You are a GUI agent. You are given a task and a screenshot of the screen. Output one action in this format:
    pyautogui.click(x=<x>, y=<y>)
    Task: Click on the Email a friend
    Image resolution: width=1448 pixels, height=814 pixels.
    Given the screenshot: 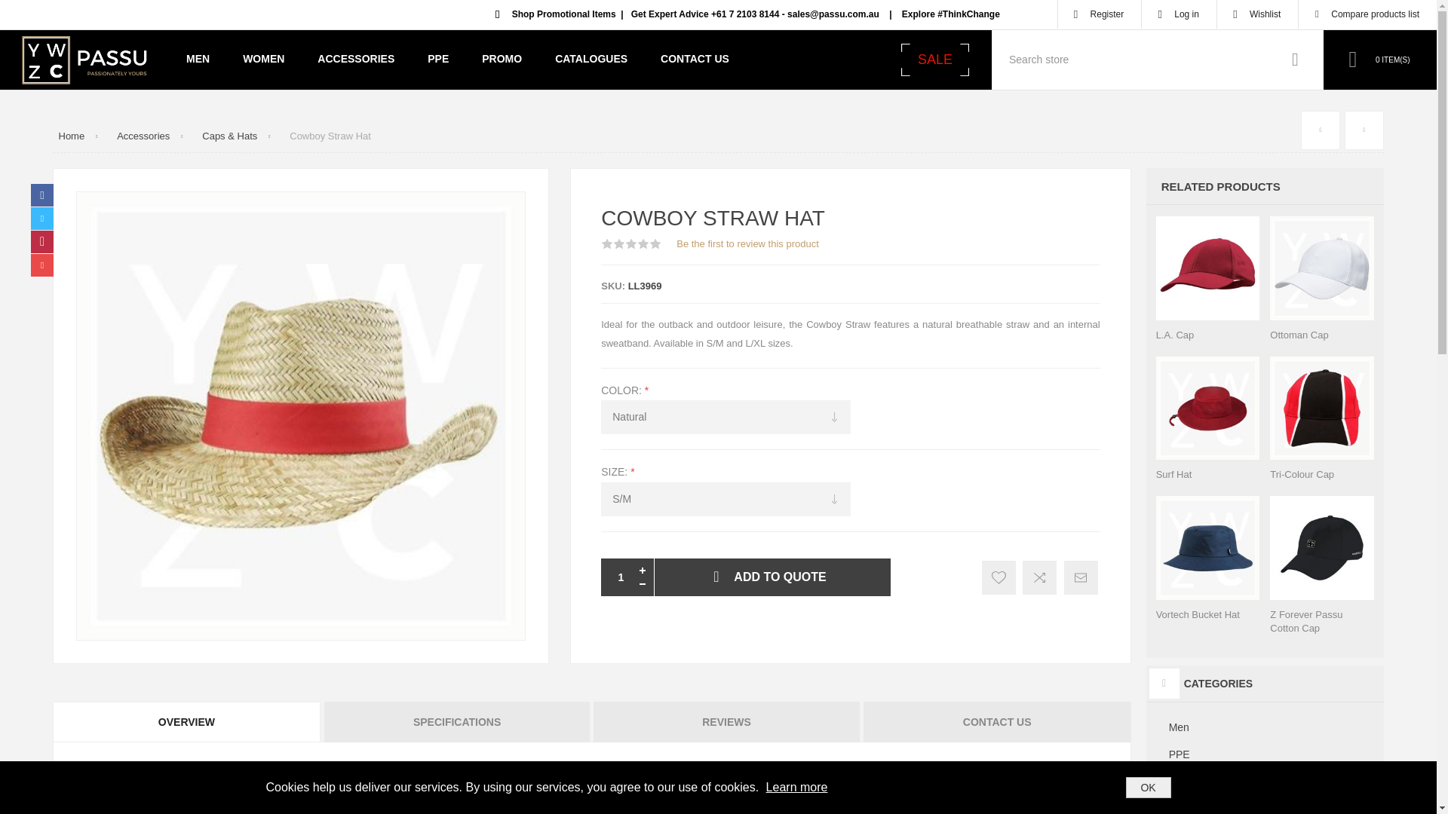 What is the action you would take?
    pyautogui.click(x=1081, y=577)
    